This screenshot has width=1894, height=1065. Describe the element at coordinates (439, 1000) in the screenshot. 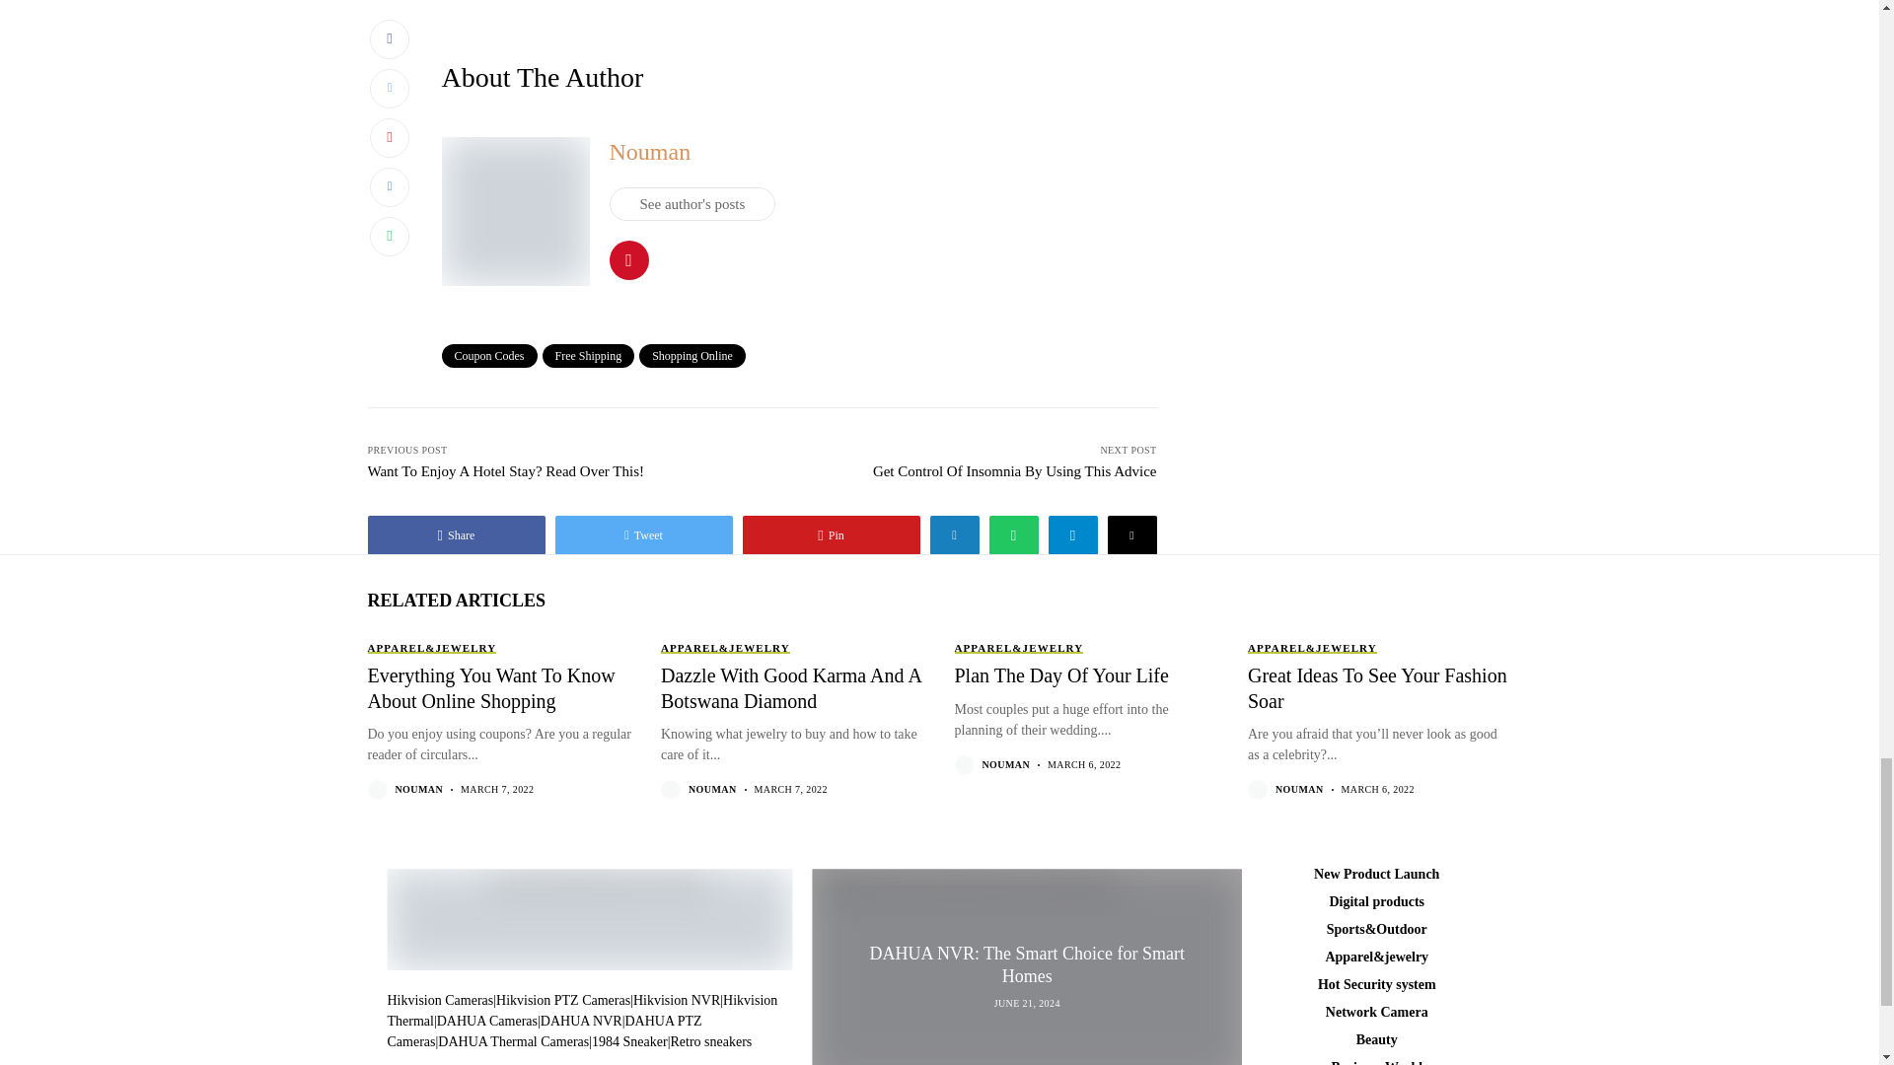

I see `HIKVISION Cameras` at that location.